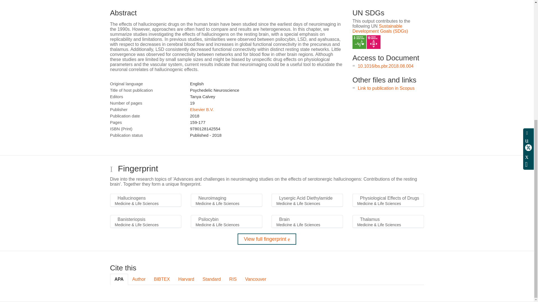  Describe the element at coordinates (267, 239) in the screenshot. I see `View full fingerprint` at that location.